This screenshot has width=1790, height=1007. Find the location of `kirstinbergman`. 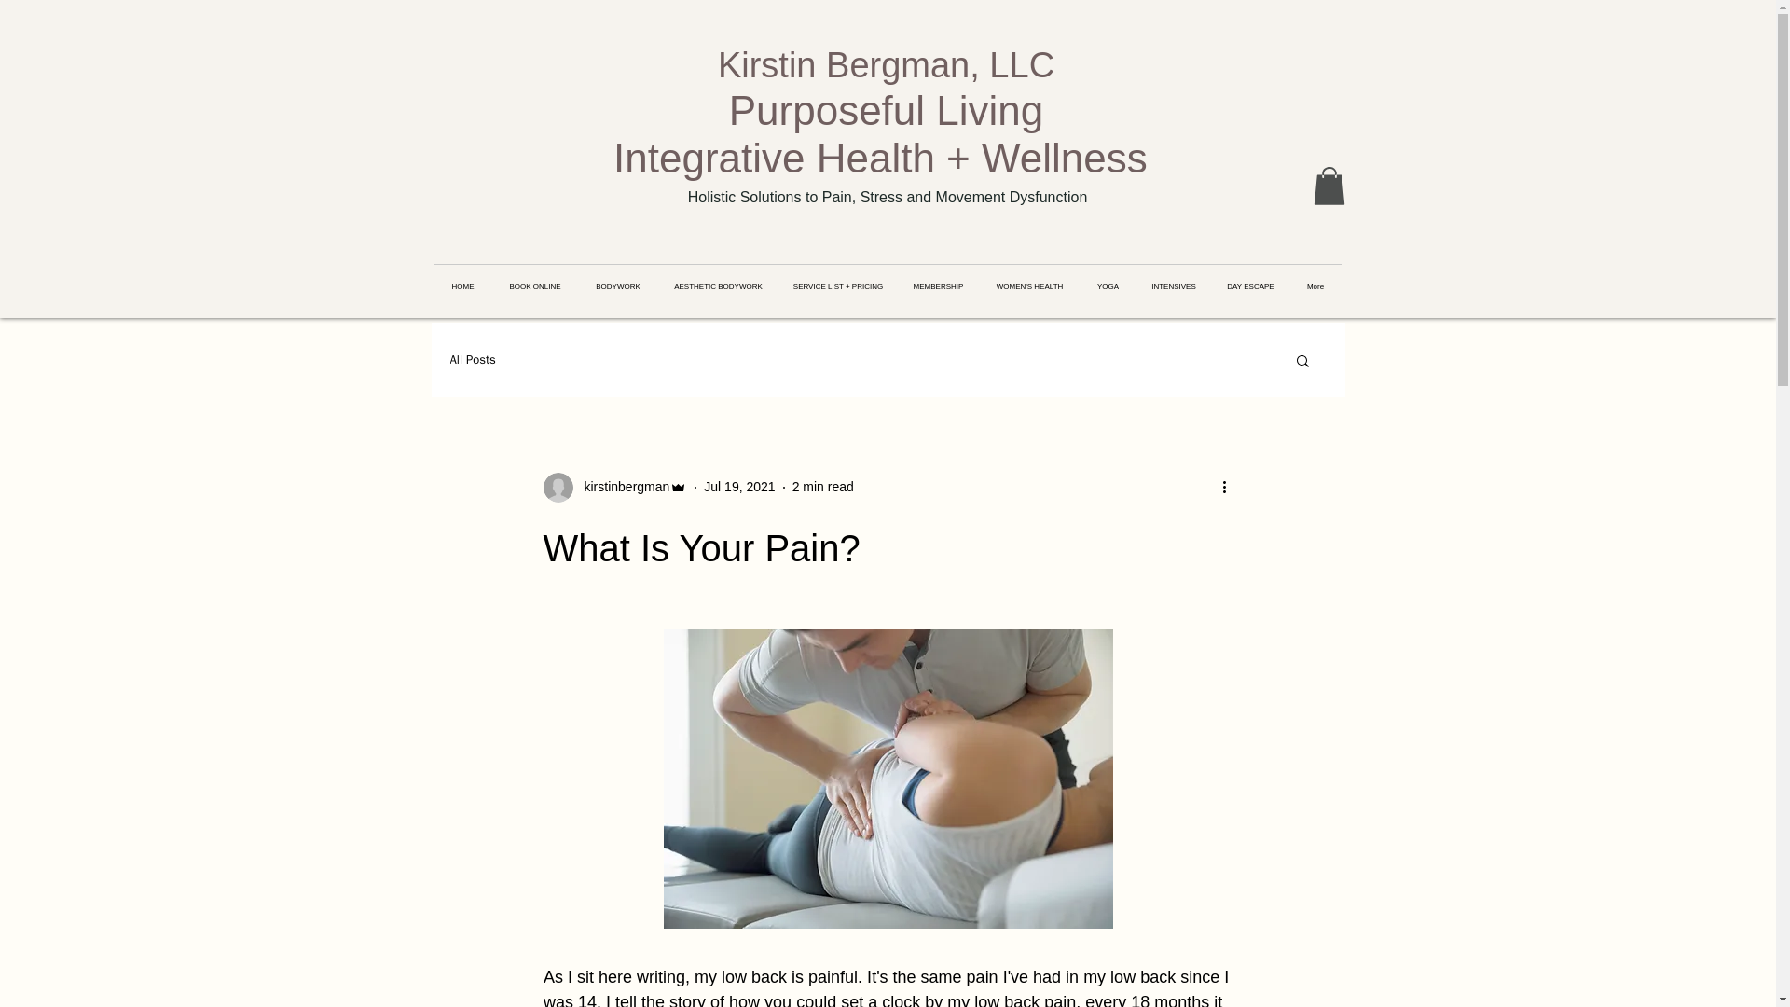

kirstinbergman is located at coordinates (621, 487).